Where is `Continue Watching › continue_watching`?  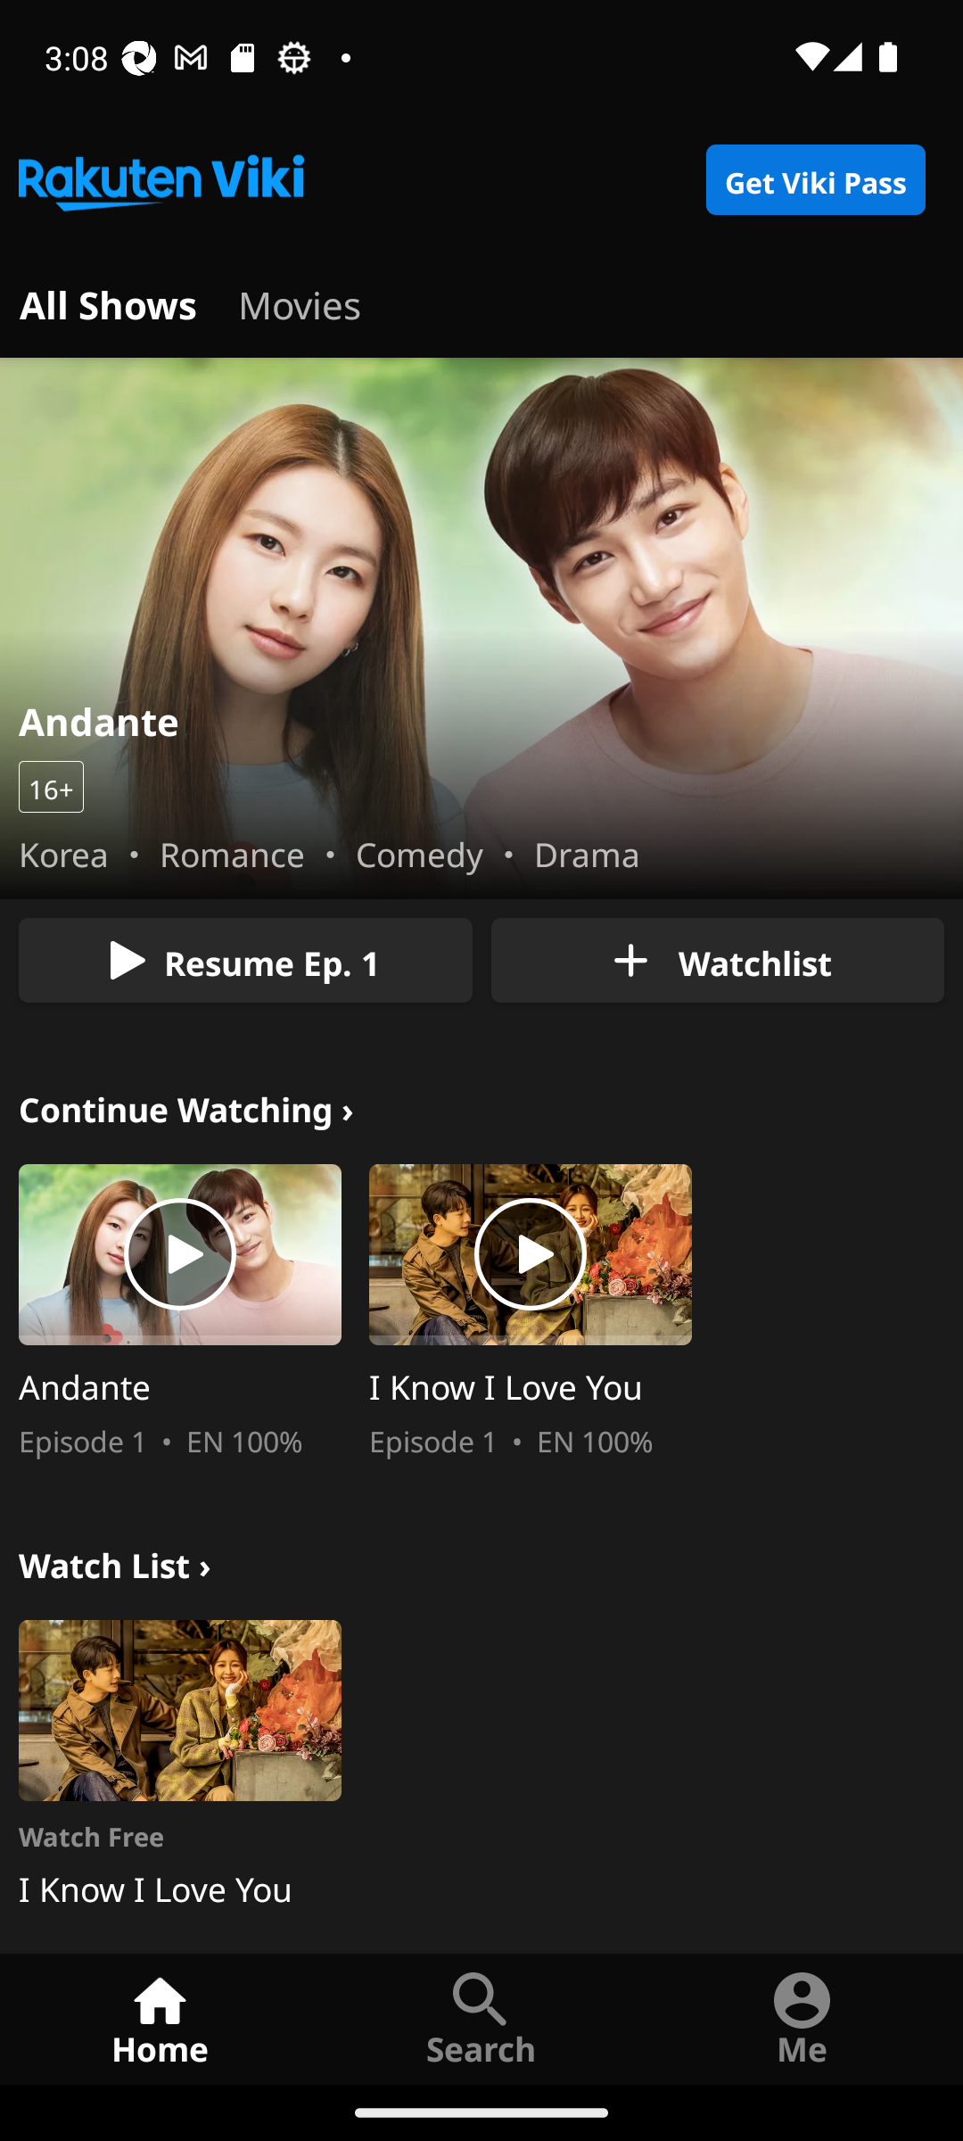 Continue Watching › continue_watching is located at coordinates (186, 1106).